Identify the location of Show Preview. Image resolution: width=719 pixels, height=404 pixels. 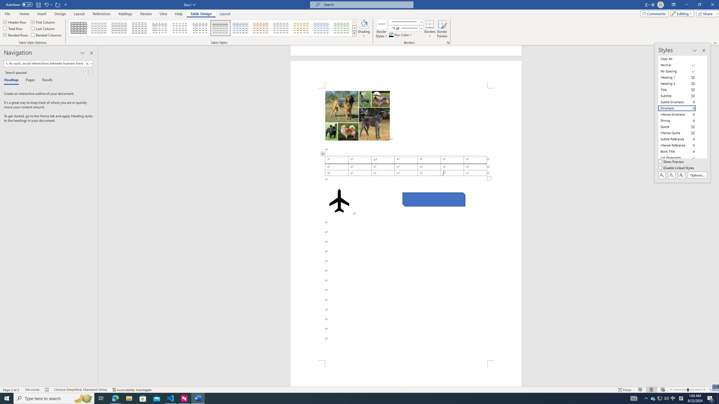
(672, 162).